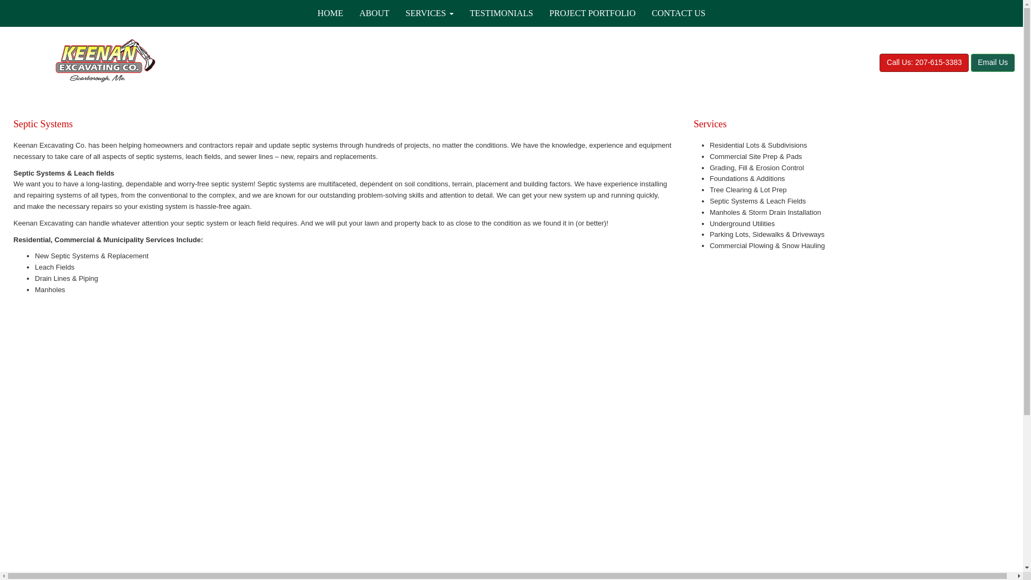  I want to click on TESTIMONIALS, so click(502, 13).